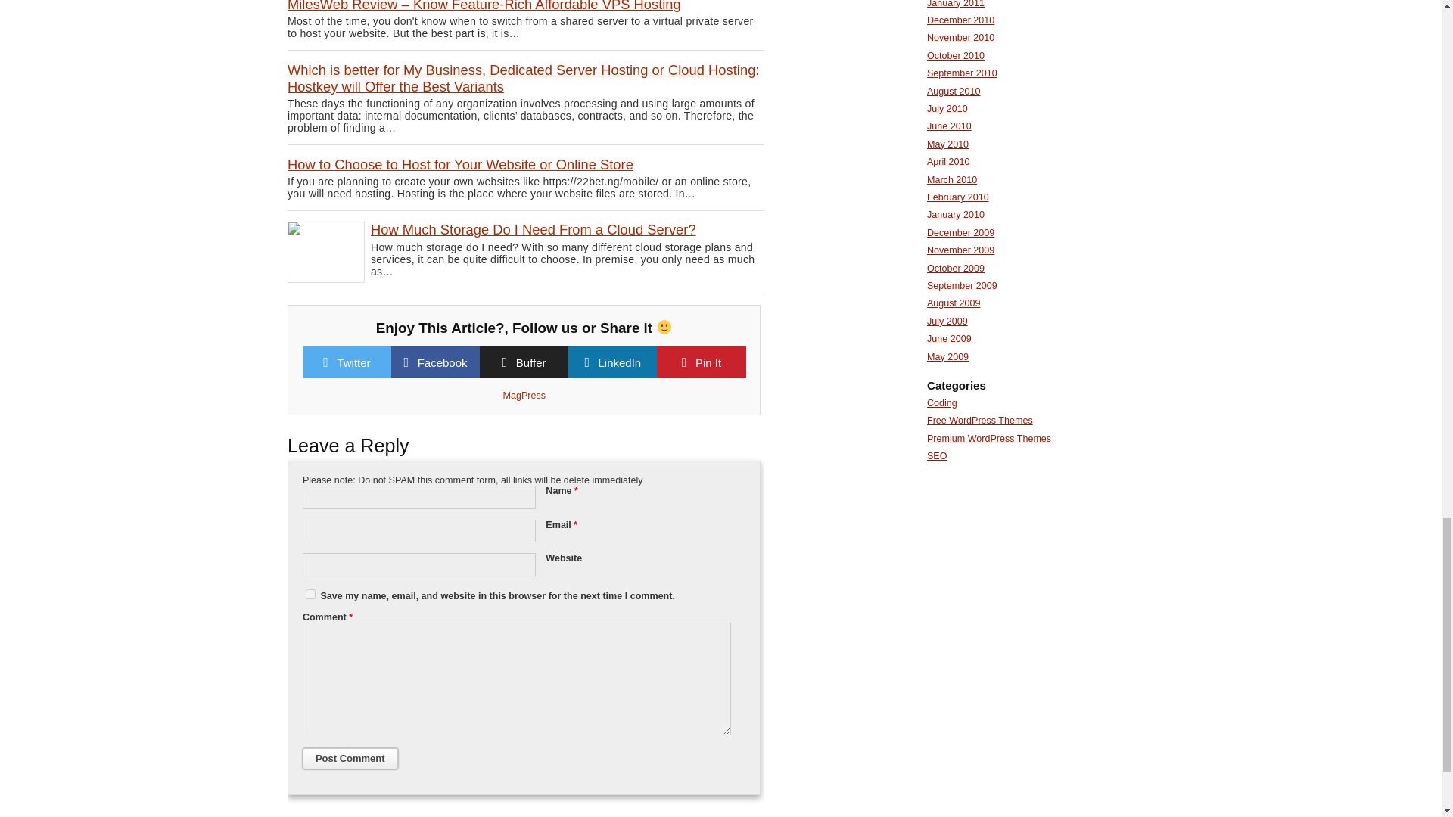 The width and height of the screenshot is (1453, 817). Describe the element at coordinates (619, 362) in the screenshot. I see `LinkedIn` at that location.